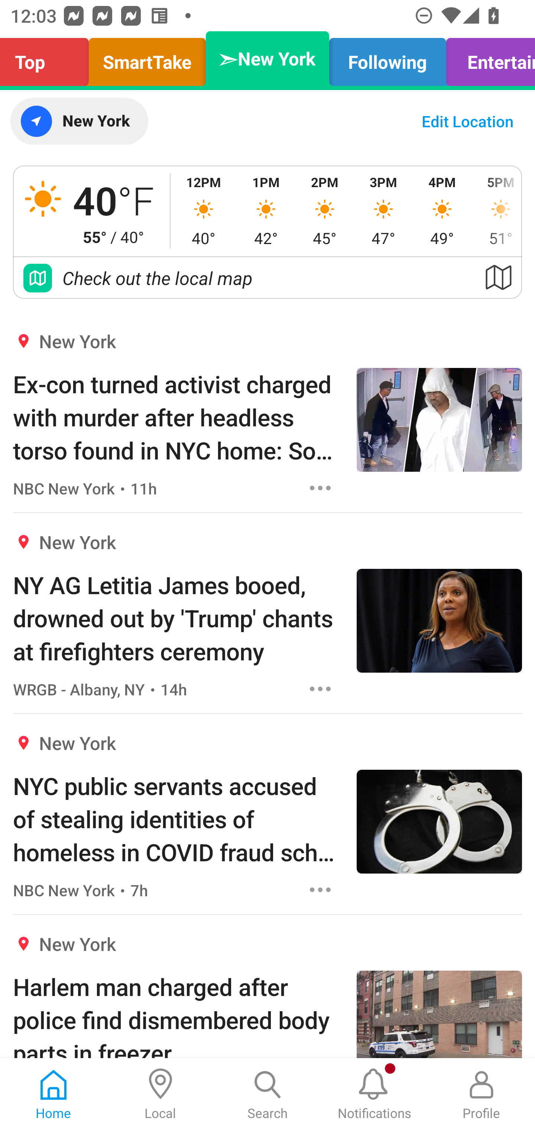 Image resolution: width=535 pixels, height=1131 pixels. What do you see at coordinates (442, 211) in the screenshot?
I see `4PM 49°` at bounding box center [442, 211].